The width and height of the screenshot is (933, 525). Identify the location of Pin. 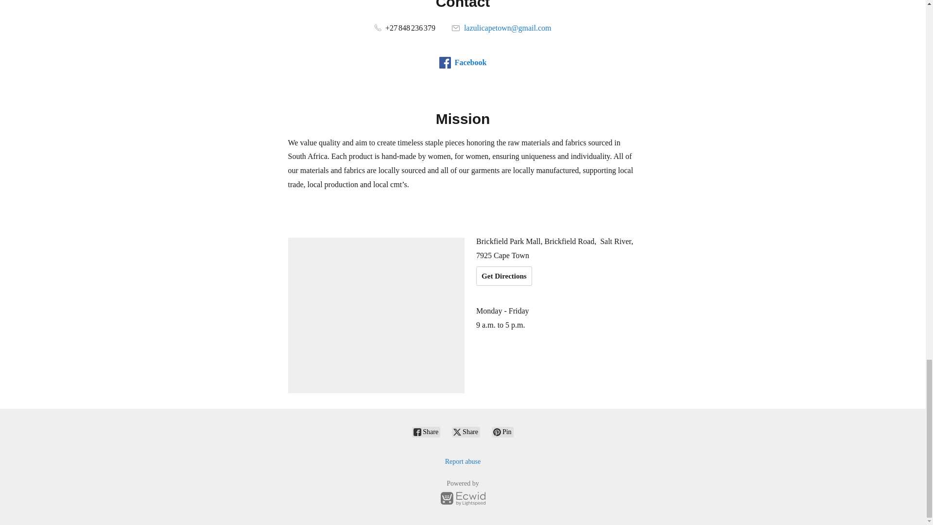
(502, 432).